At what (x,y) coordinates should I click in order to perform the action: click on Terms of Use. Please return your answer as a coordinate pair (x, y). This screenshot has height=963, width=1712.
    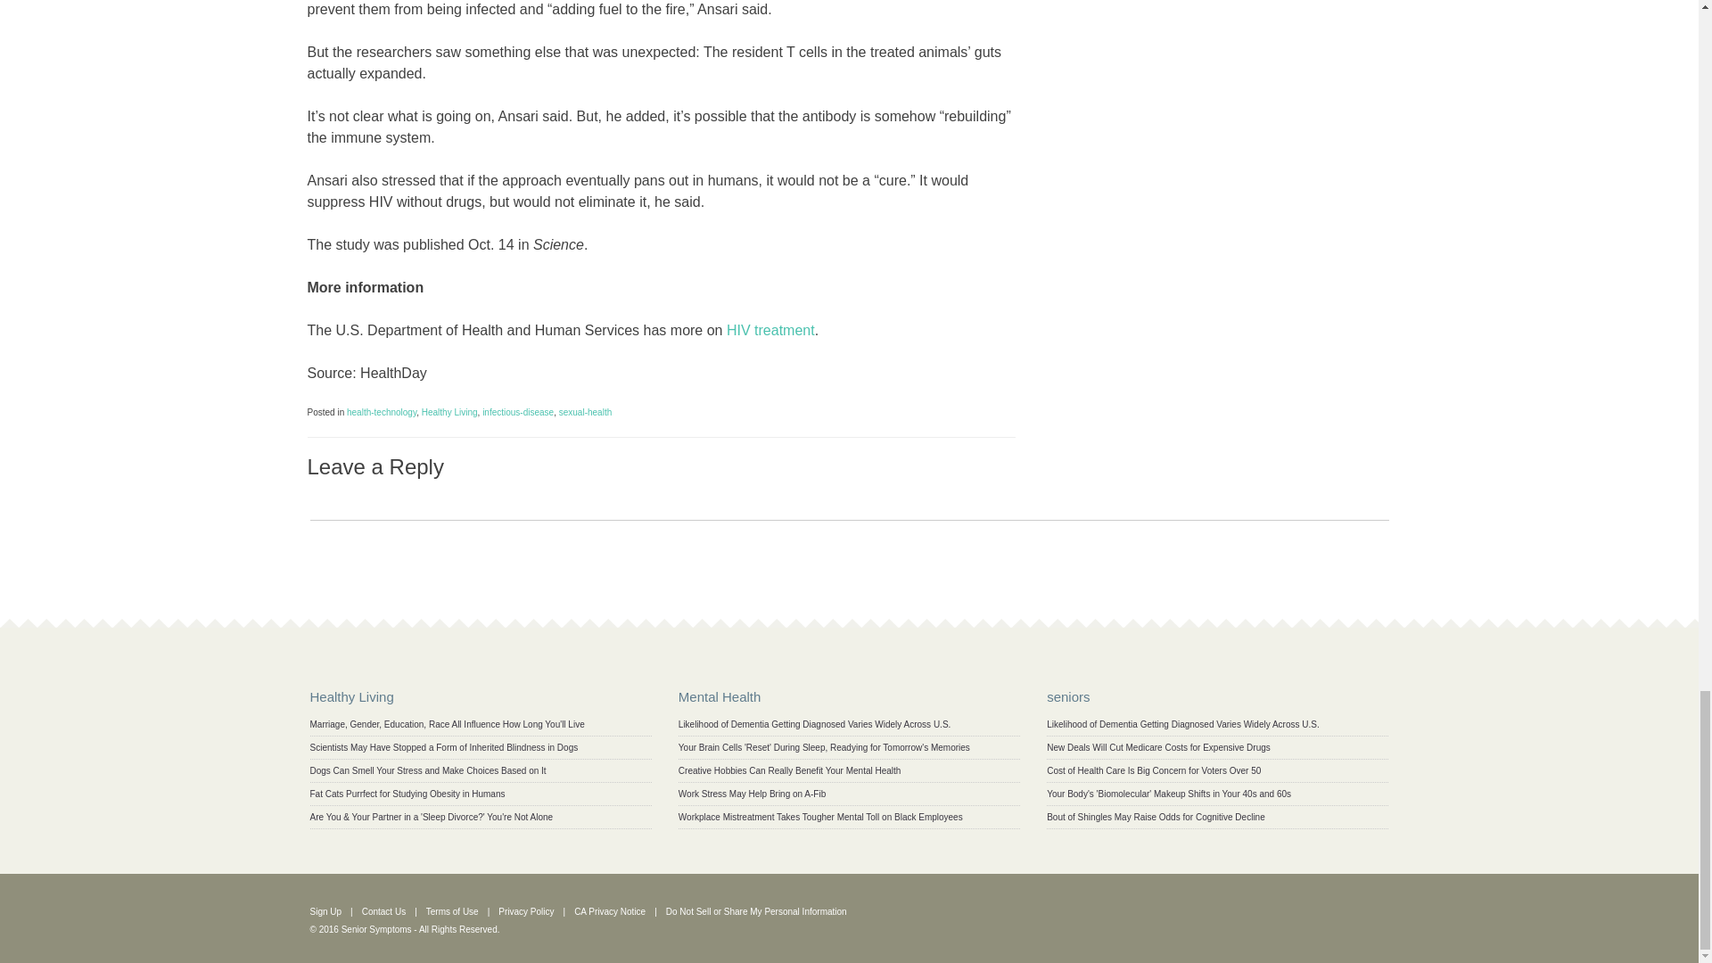
    Looking at the image, I should click on (453, 911).